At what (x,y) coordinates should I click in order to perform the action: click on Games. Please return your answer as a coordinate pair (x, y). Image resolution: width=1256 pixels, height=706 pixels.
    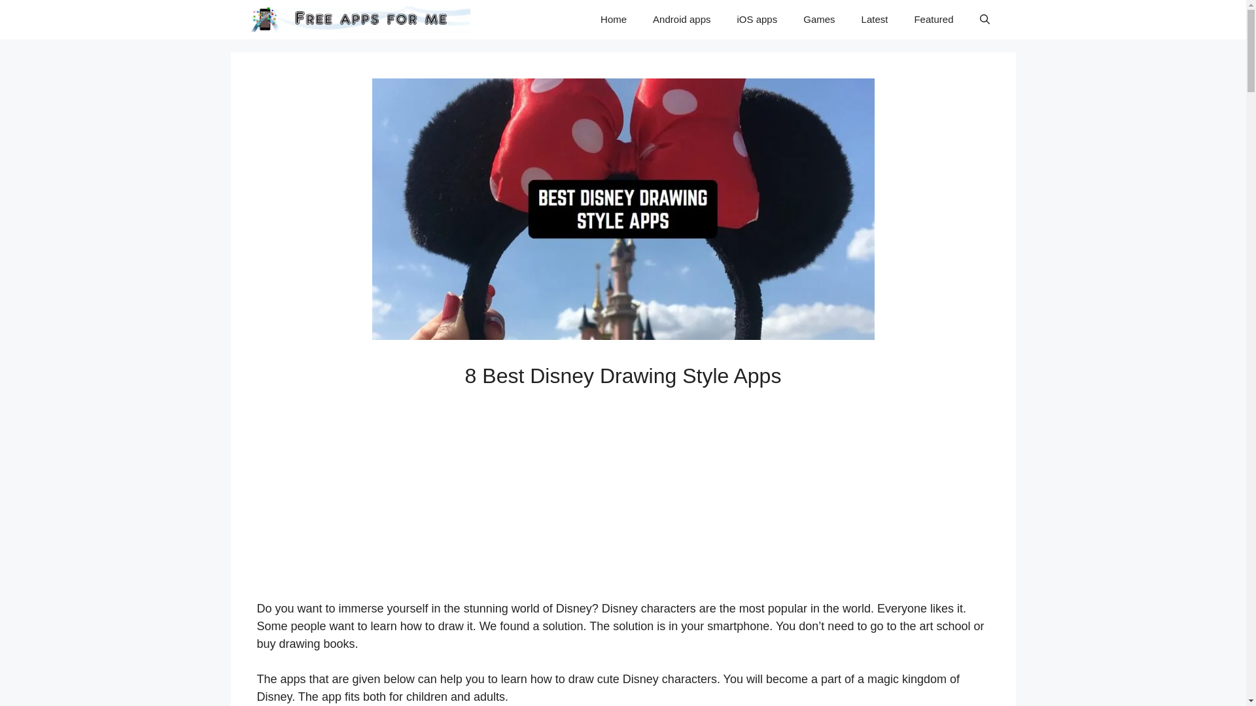
    Looking at the image, I should click on (819, 20).